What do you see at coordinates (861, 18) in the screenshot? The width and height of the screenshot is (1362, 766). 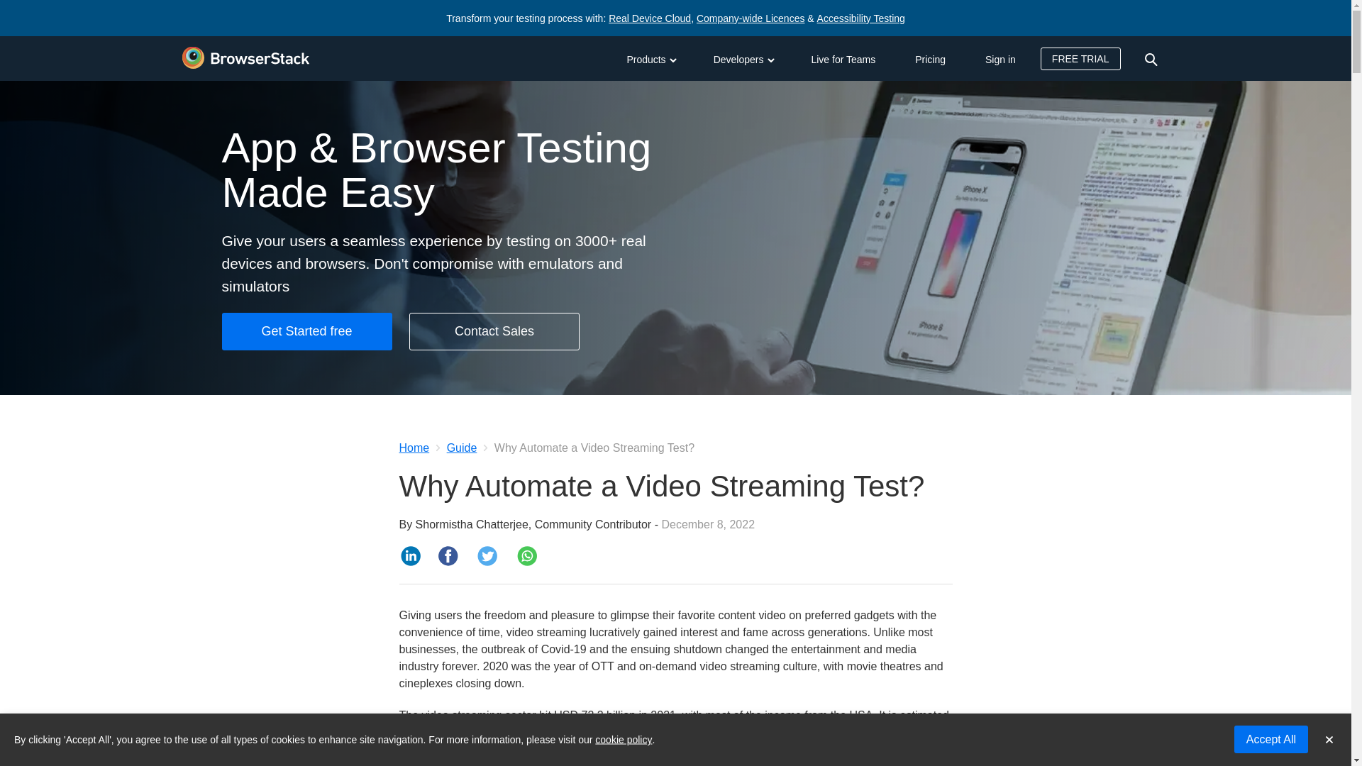 I see `Accessibility Testing` at bounding box center [861, 18].